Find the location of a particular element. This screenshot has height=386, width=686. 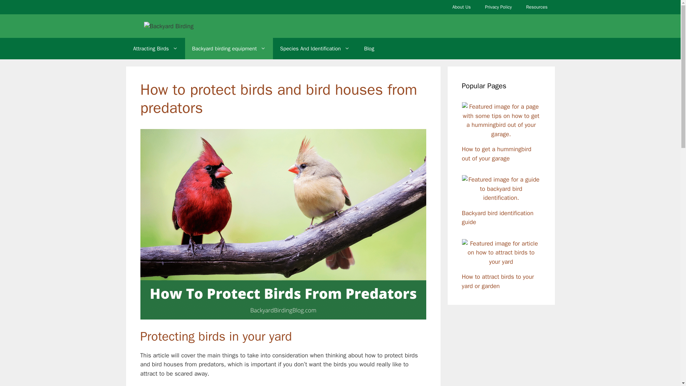

Backyard bird identification guide is located at coordinates (497, 218).